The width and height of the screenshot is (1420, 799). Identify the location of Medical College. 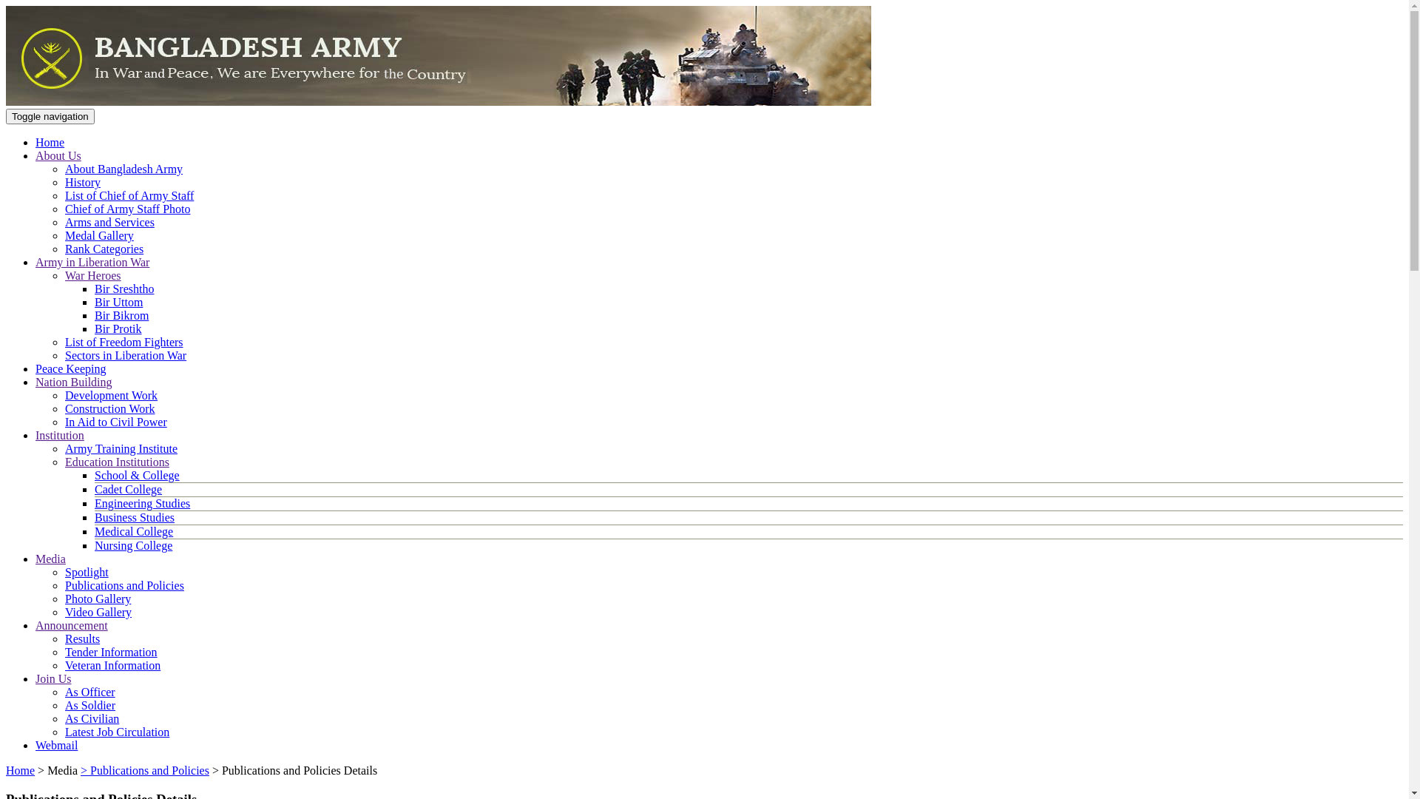
(134, 531).